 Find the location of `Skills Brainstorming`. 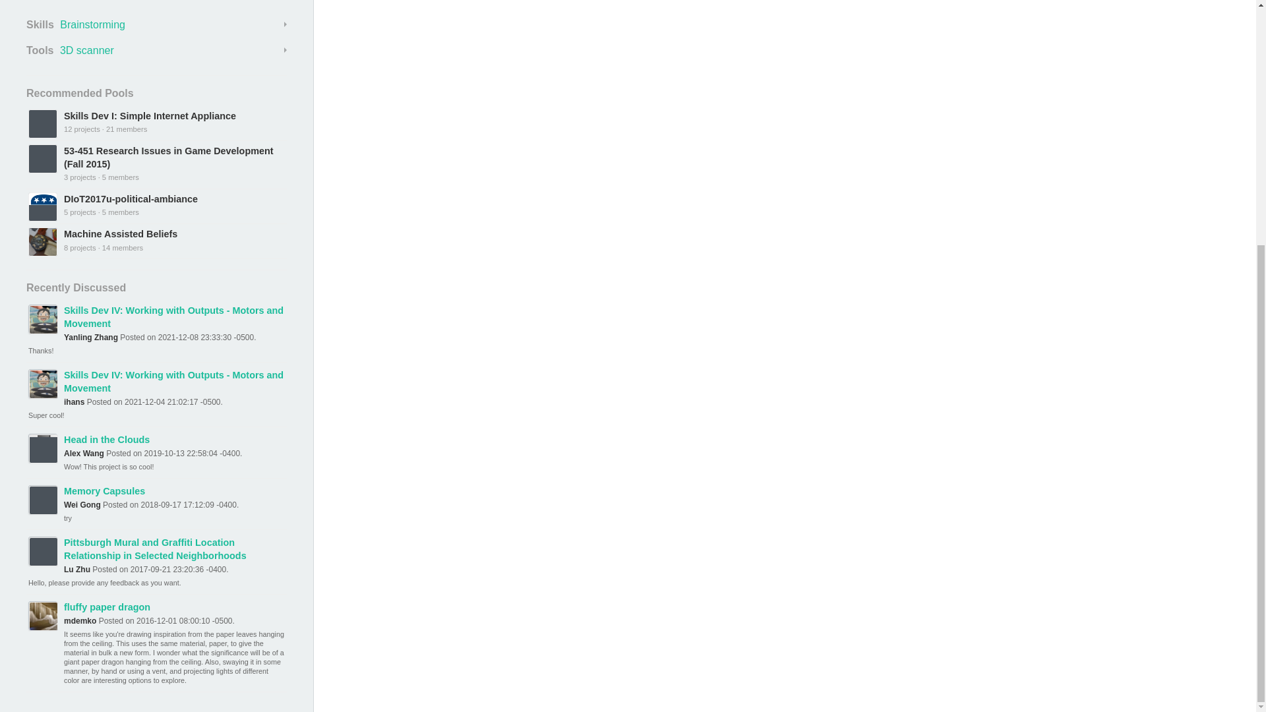

Skills Brainstorming is located at coordinates (157, 24).